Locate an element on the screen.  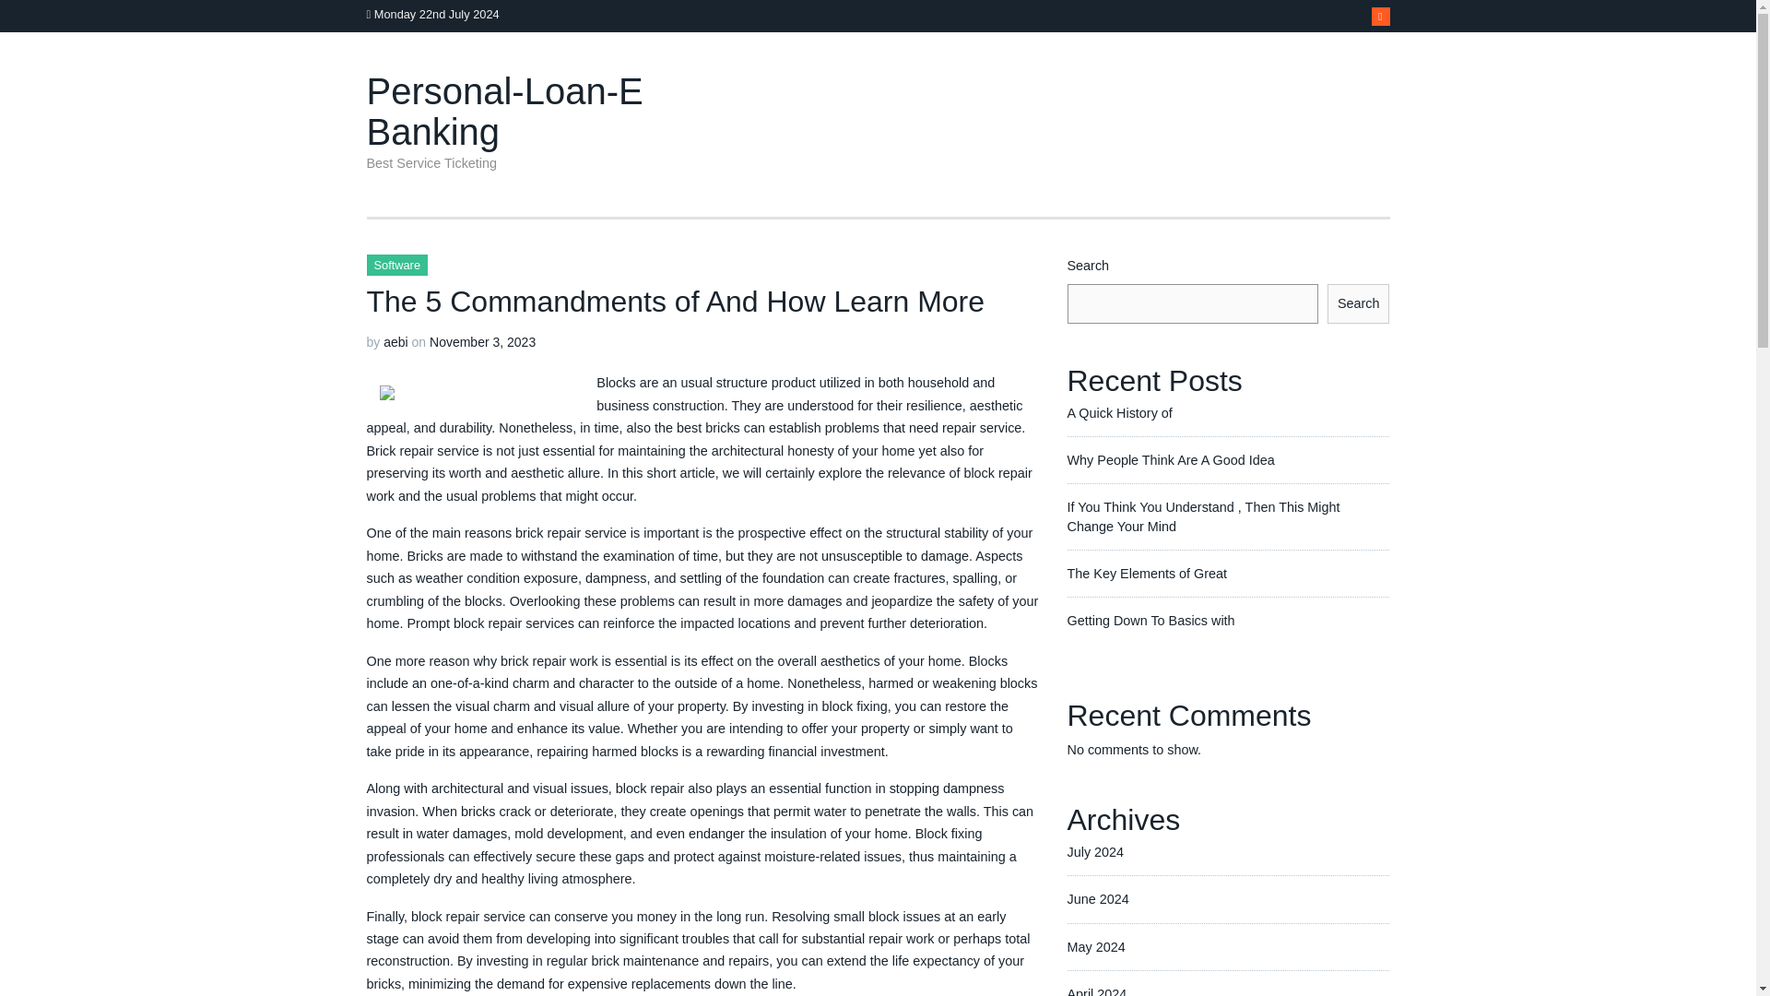
Software is located at coordinates (396, 266).